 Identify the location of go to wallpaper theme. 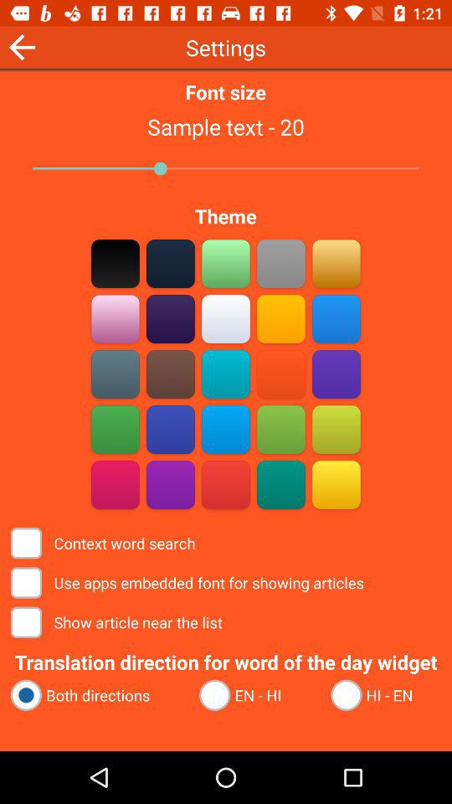
(116, 374).